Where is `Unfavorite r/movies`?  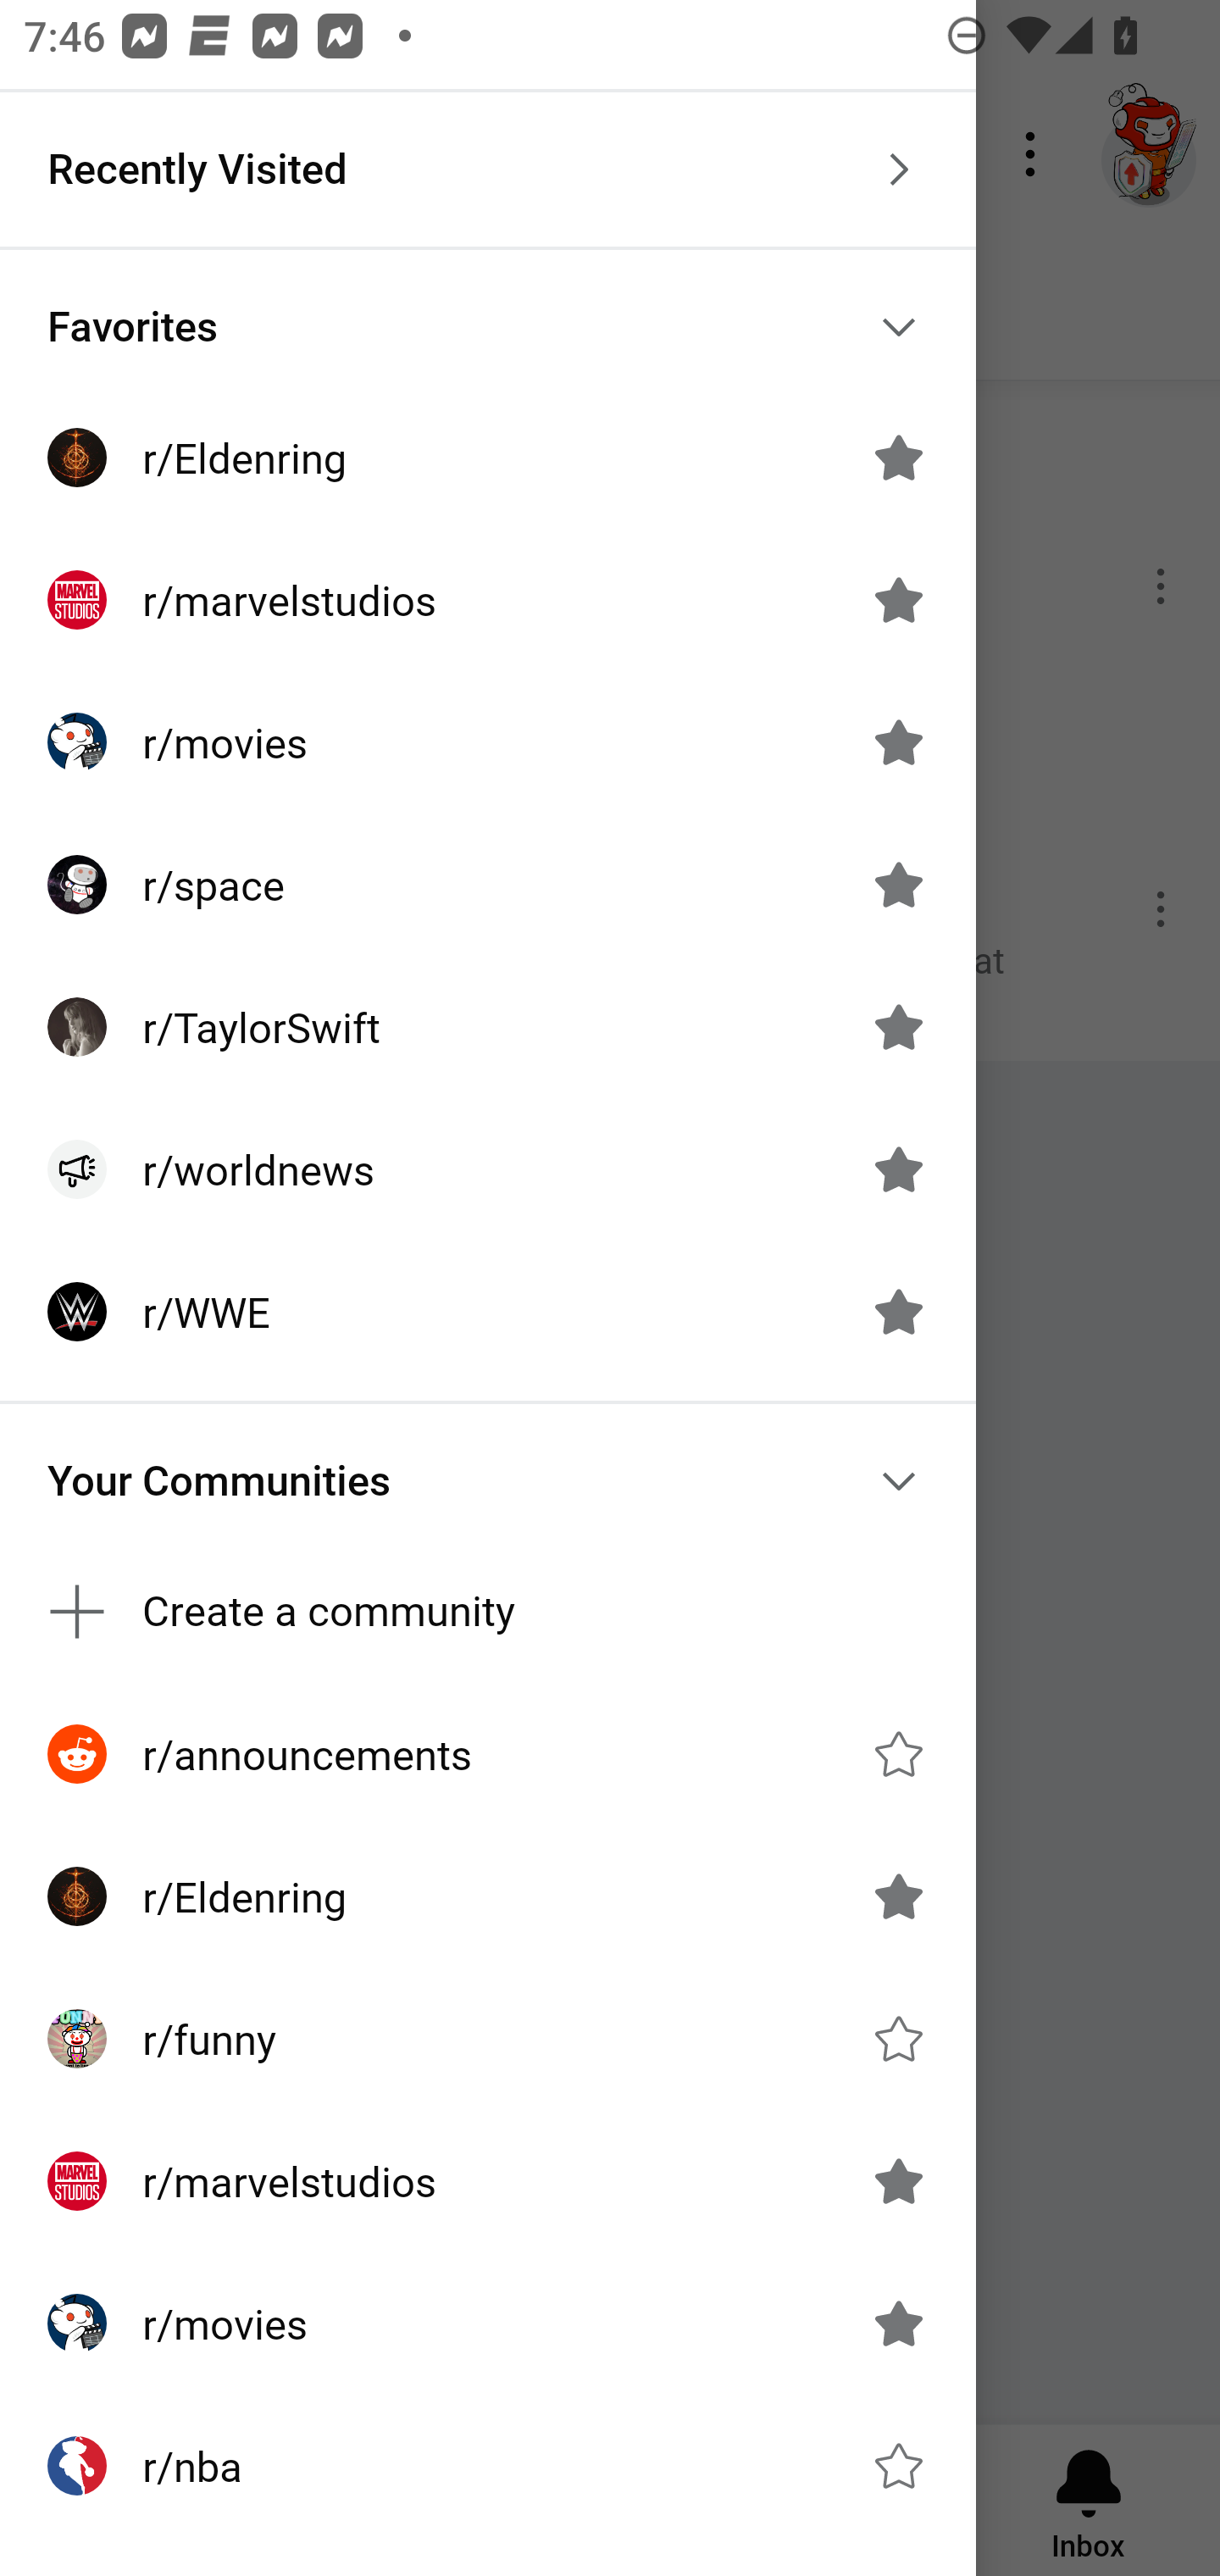
Unfavorite r/movies is located at coordinates (898, 2323).